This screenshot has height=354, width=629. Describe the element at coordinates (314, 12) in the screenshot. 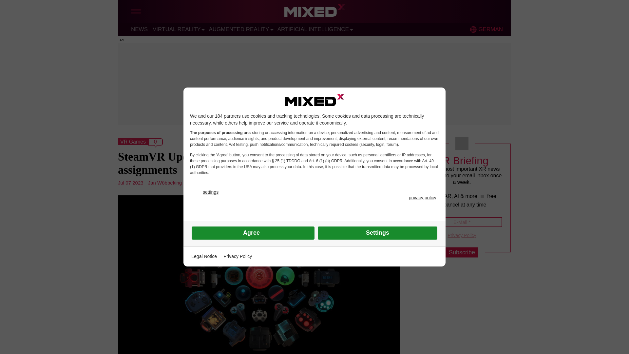

I see `MIXED Reality News` at that location.